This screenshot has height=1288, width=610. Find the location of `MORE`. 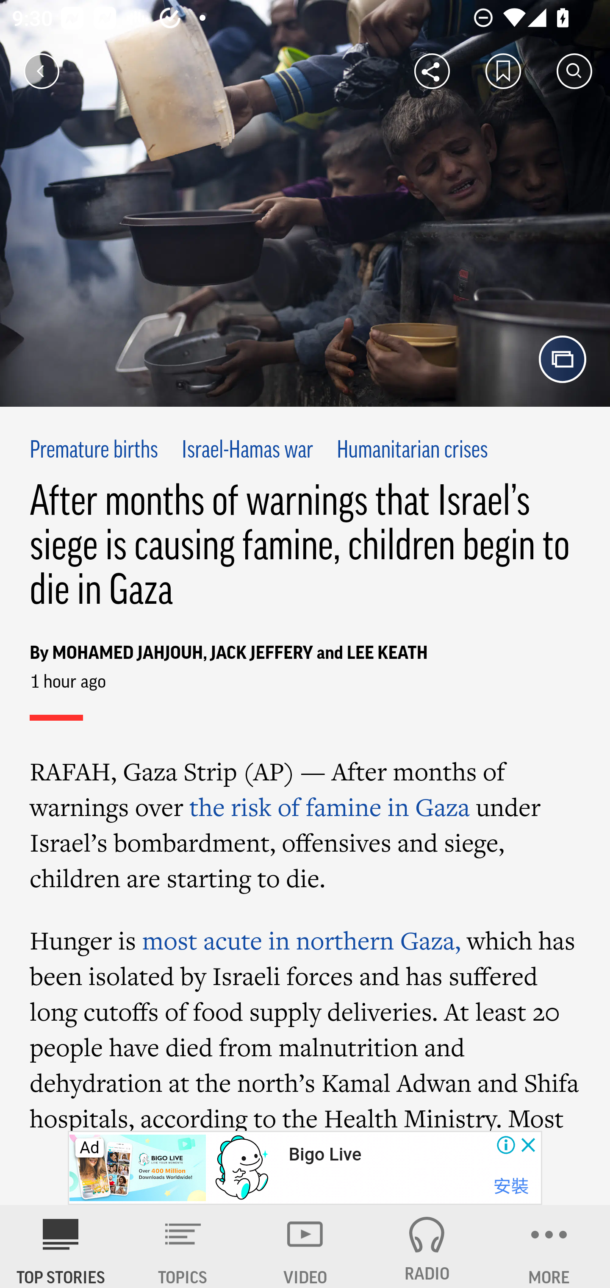

MORE is located at coordinates (549, 1246).